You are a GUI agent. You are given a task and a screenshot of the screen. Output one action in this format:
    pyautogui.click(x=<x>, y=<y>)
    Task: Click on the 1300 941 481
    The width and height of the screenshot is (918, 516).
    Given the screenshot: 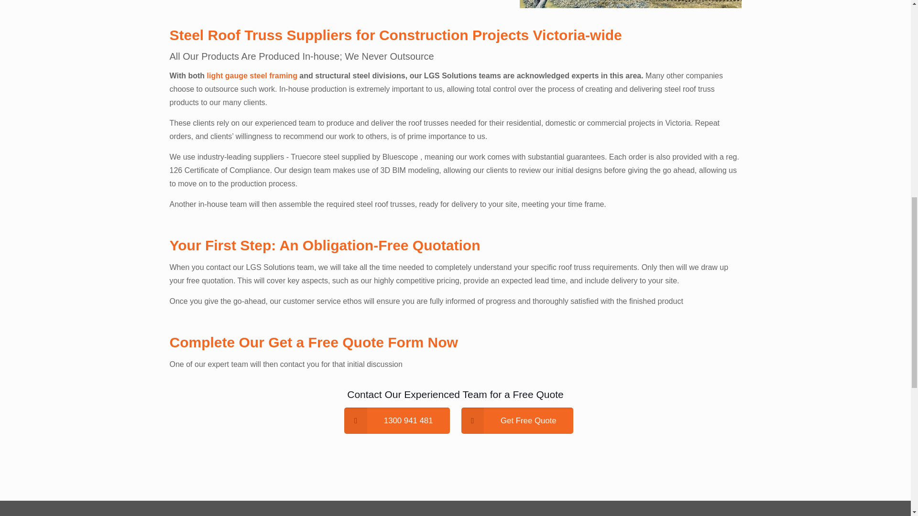 What is the action you would take?
    pyautogui.click(x=397, y=420)
    